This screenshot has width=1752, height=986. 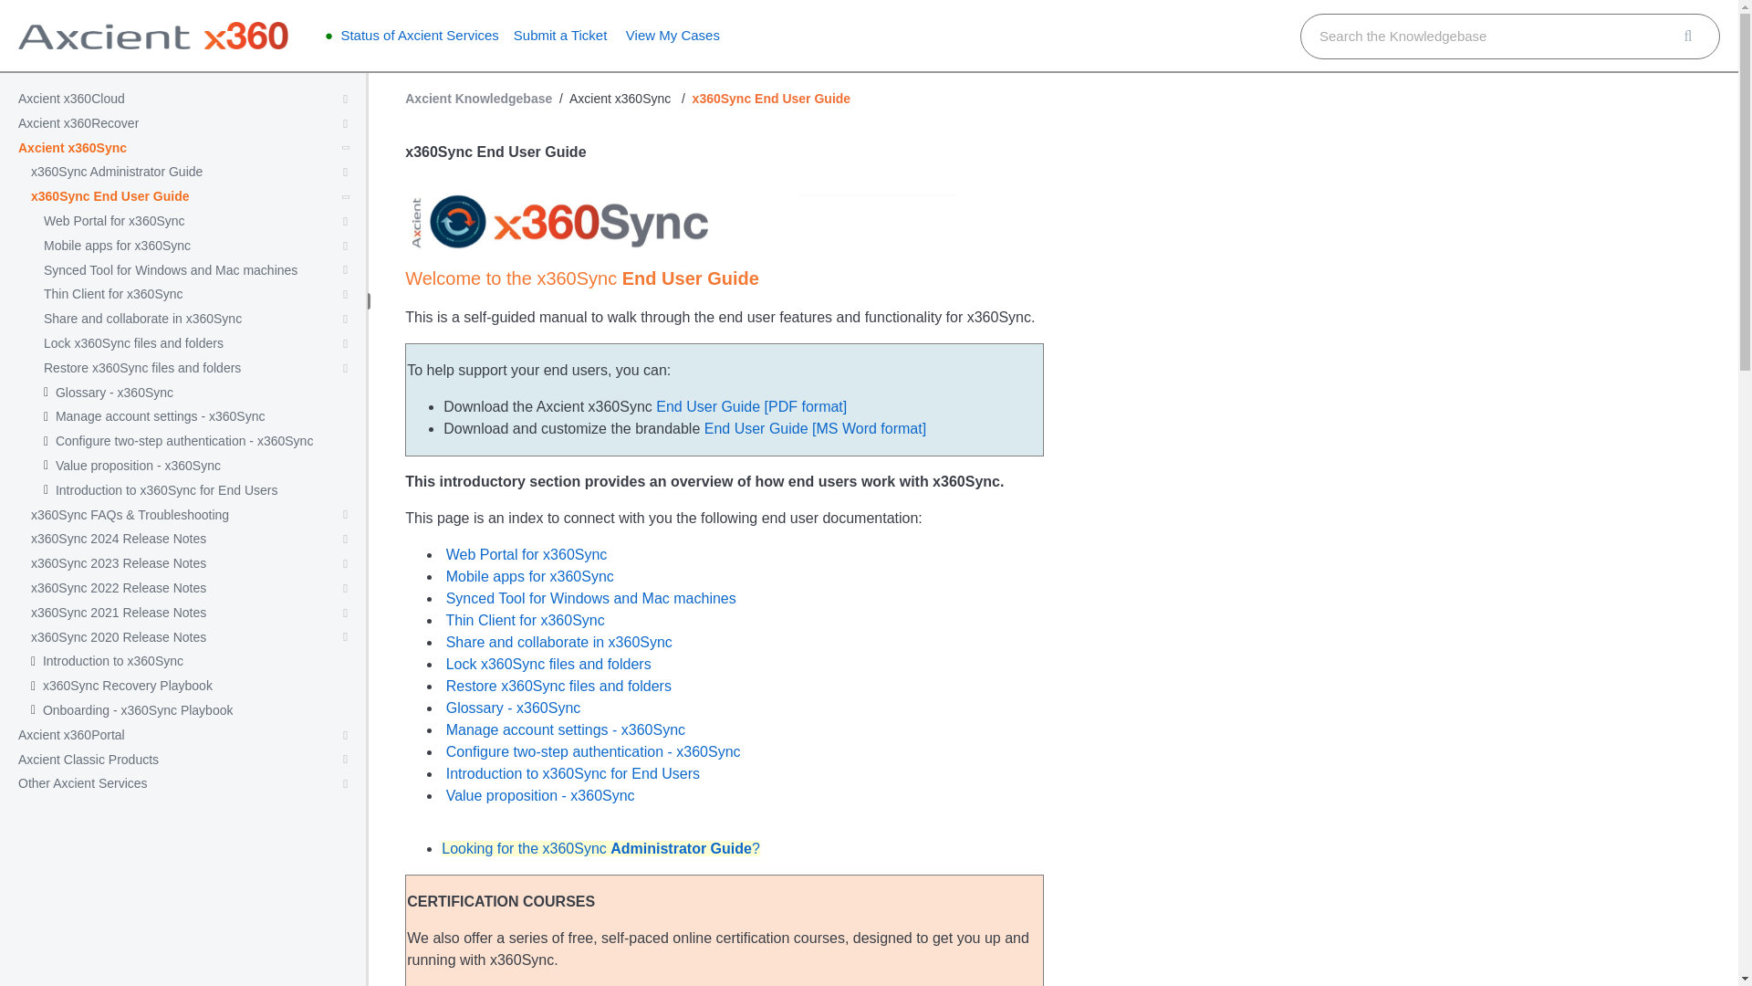 What do you see at coordinates (673, 35) in the screenshot?
I see `View My Cases` at bounding box center [673, 35].